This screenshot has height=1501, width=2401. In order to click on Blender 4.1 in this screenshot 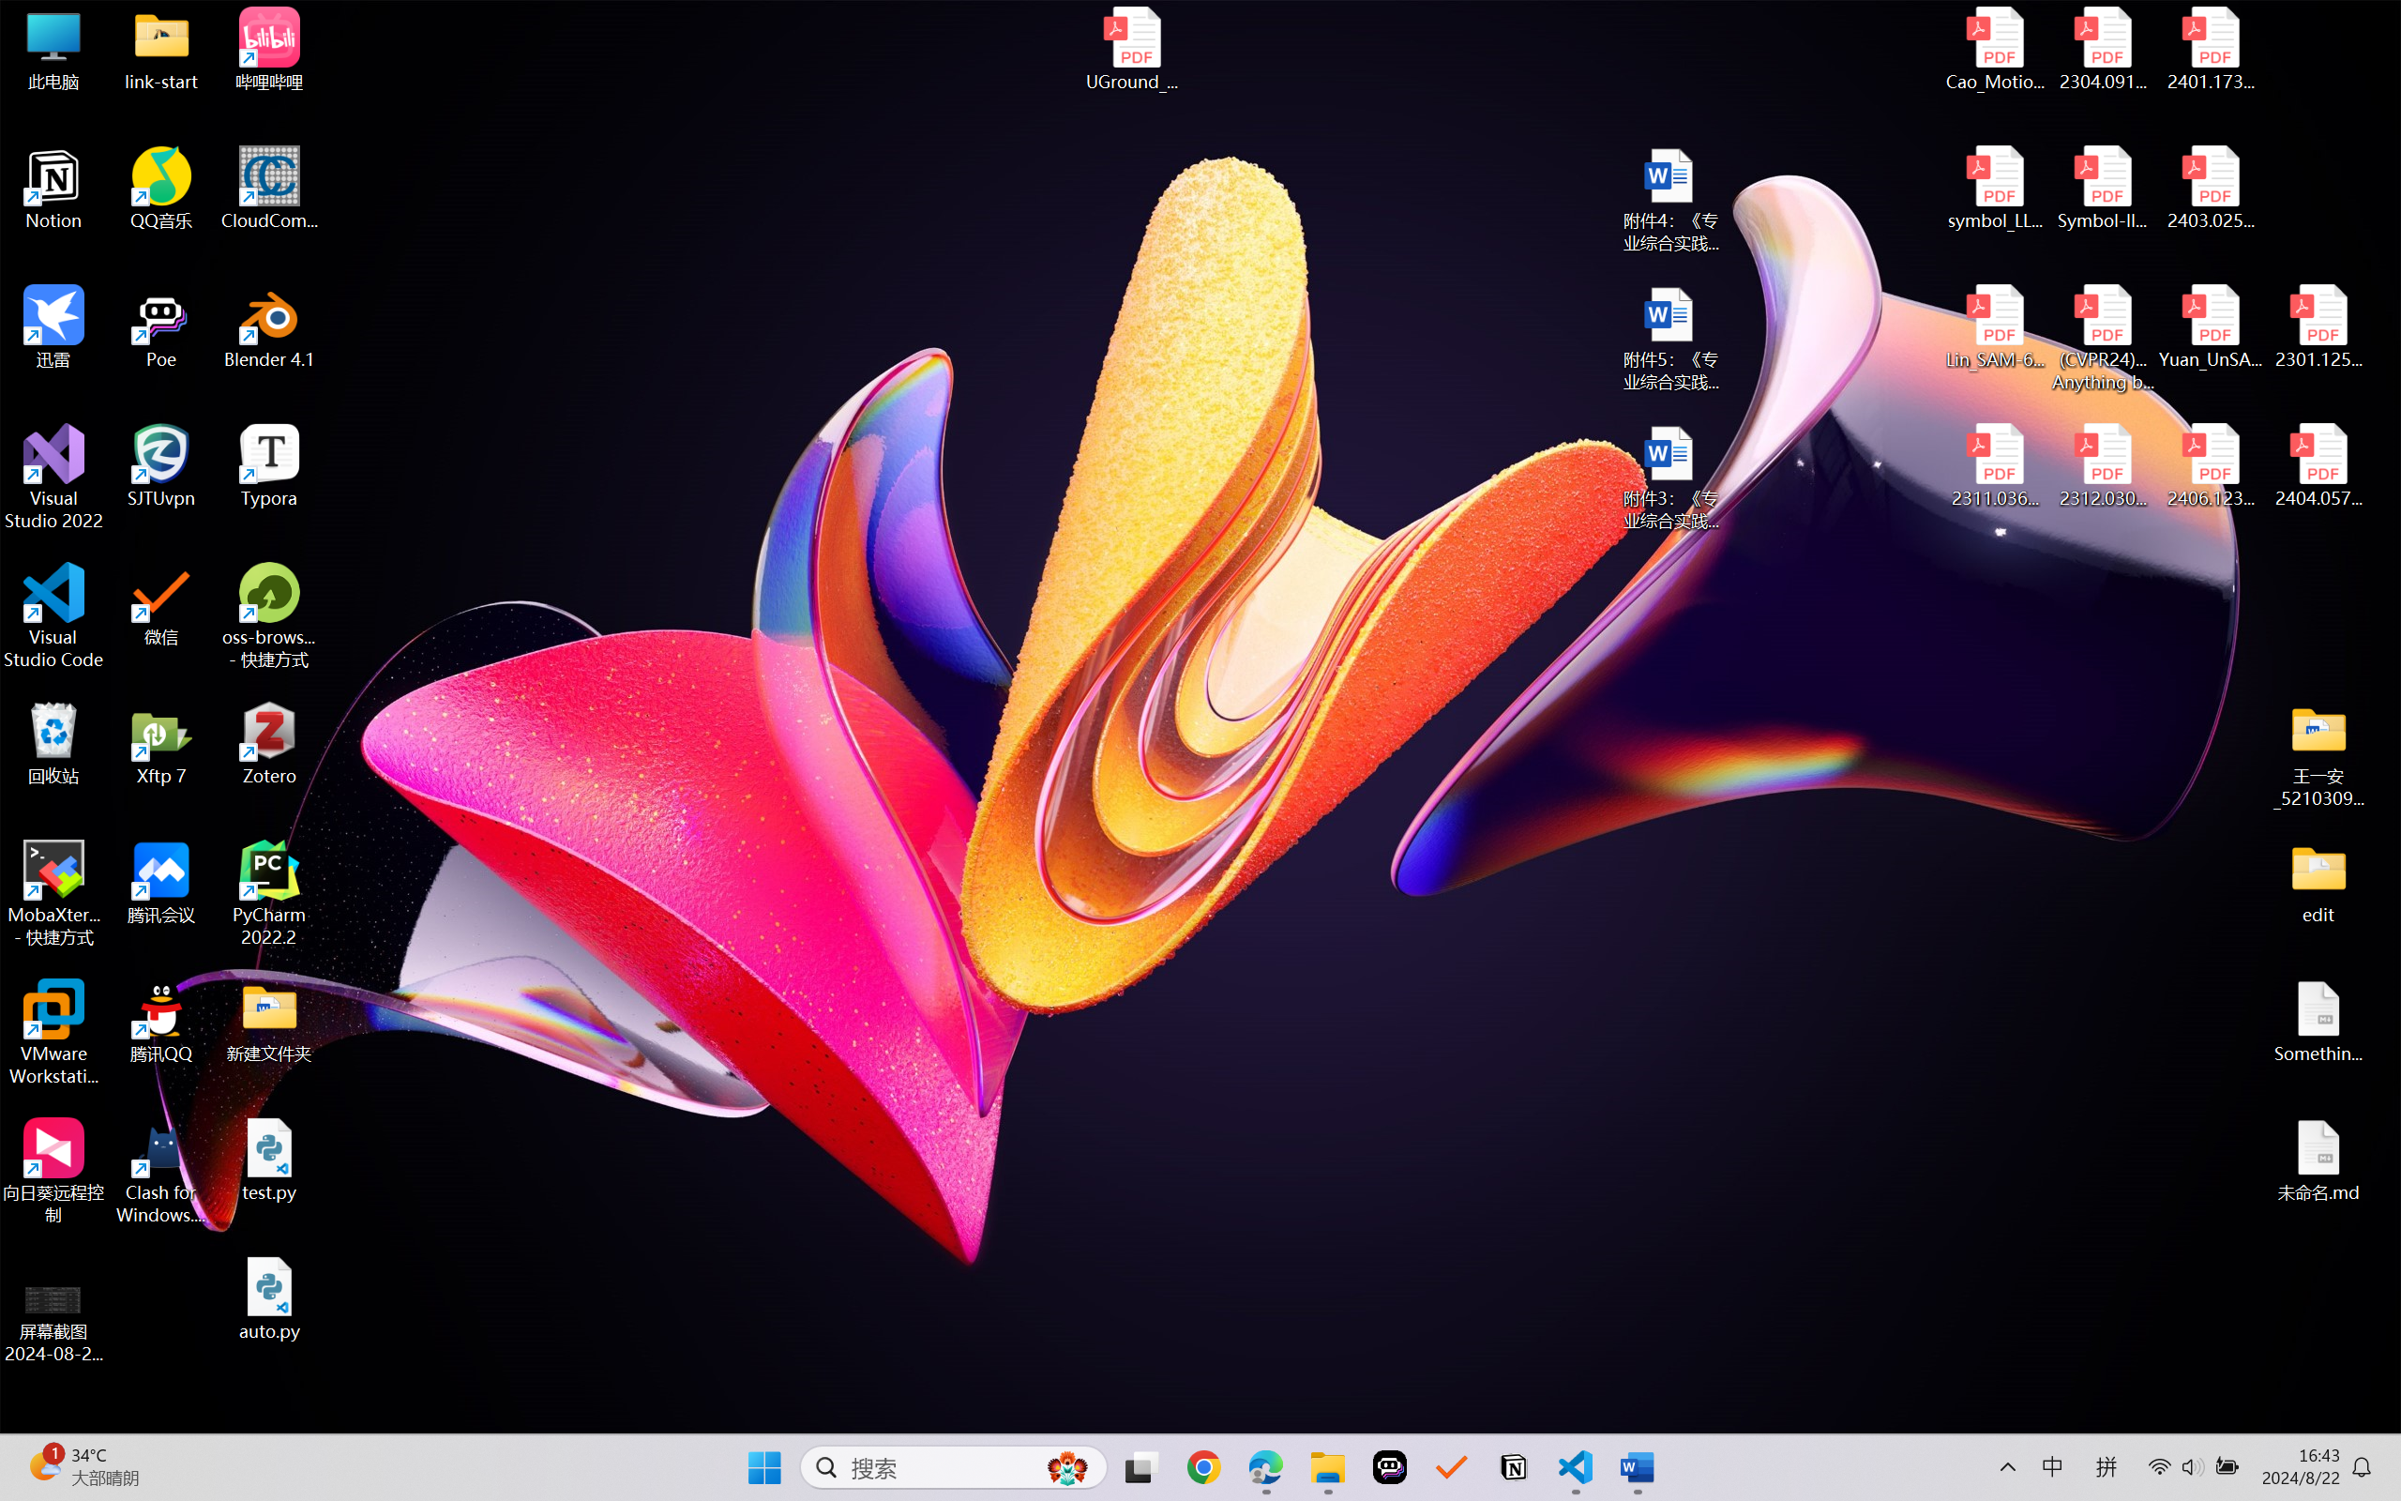, I will do `click(270, 326)`.